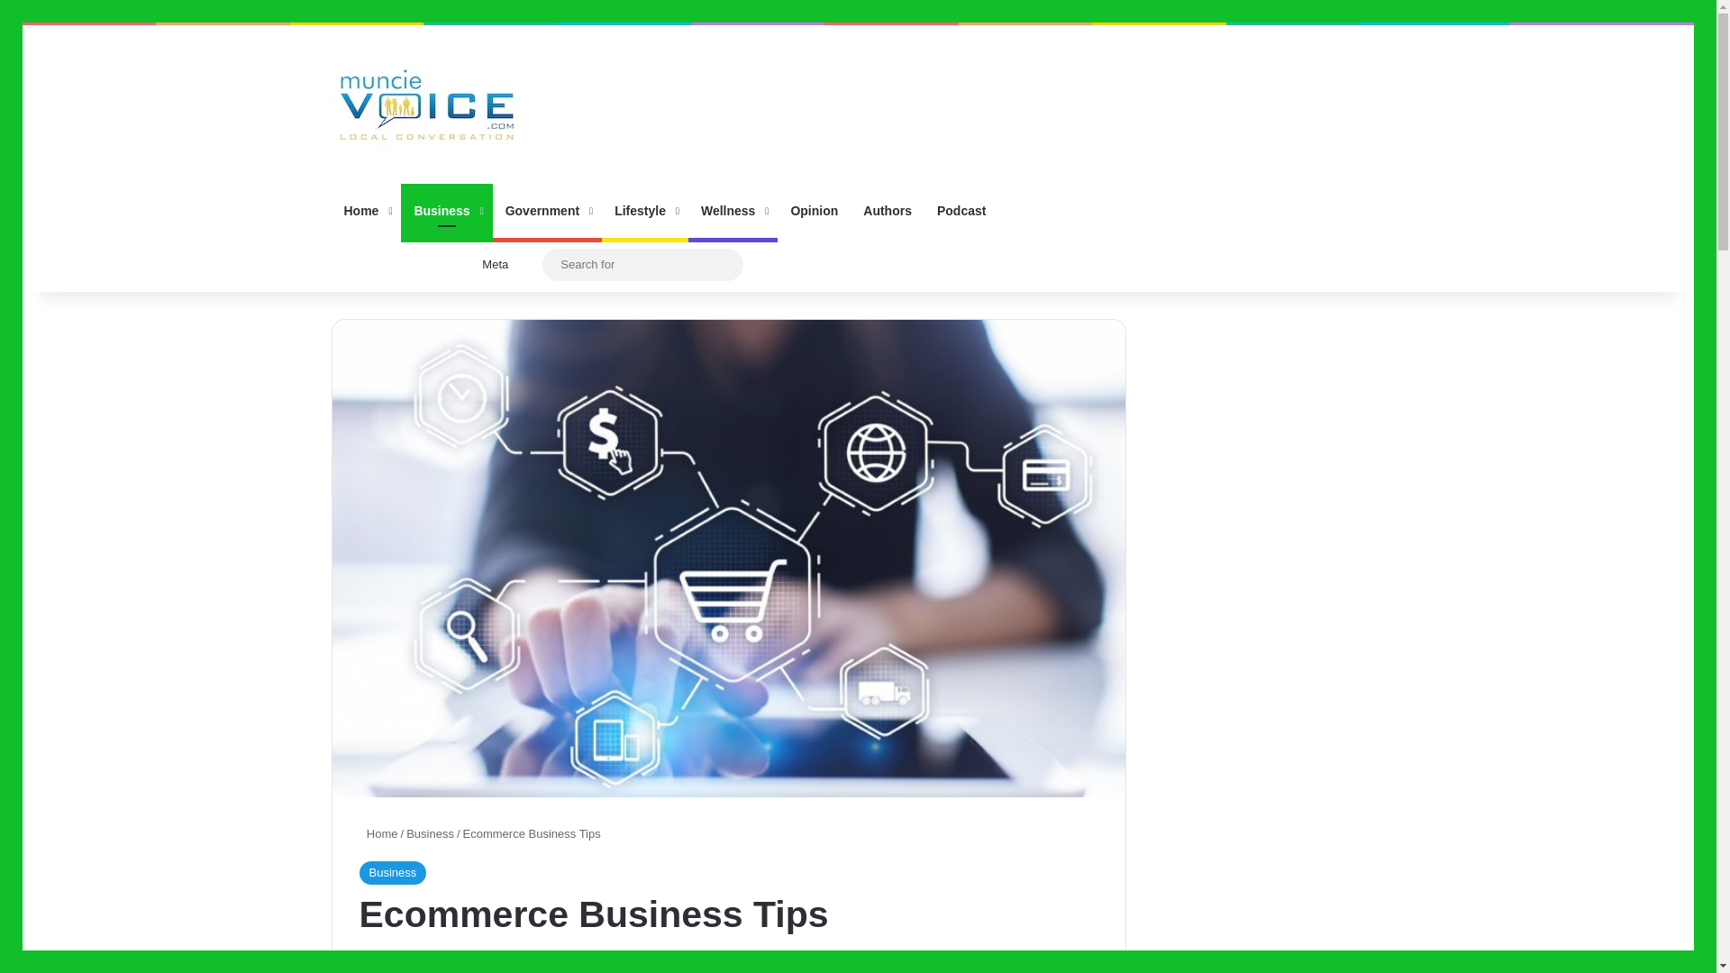  I want to click on Business, so click(391, 872).